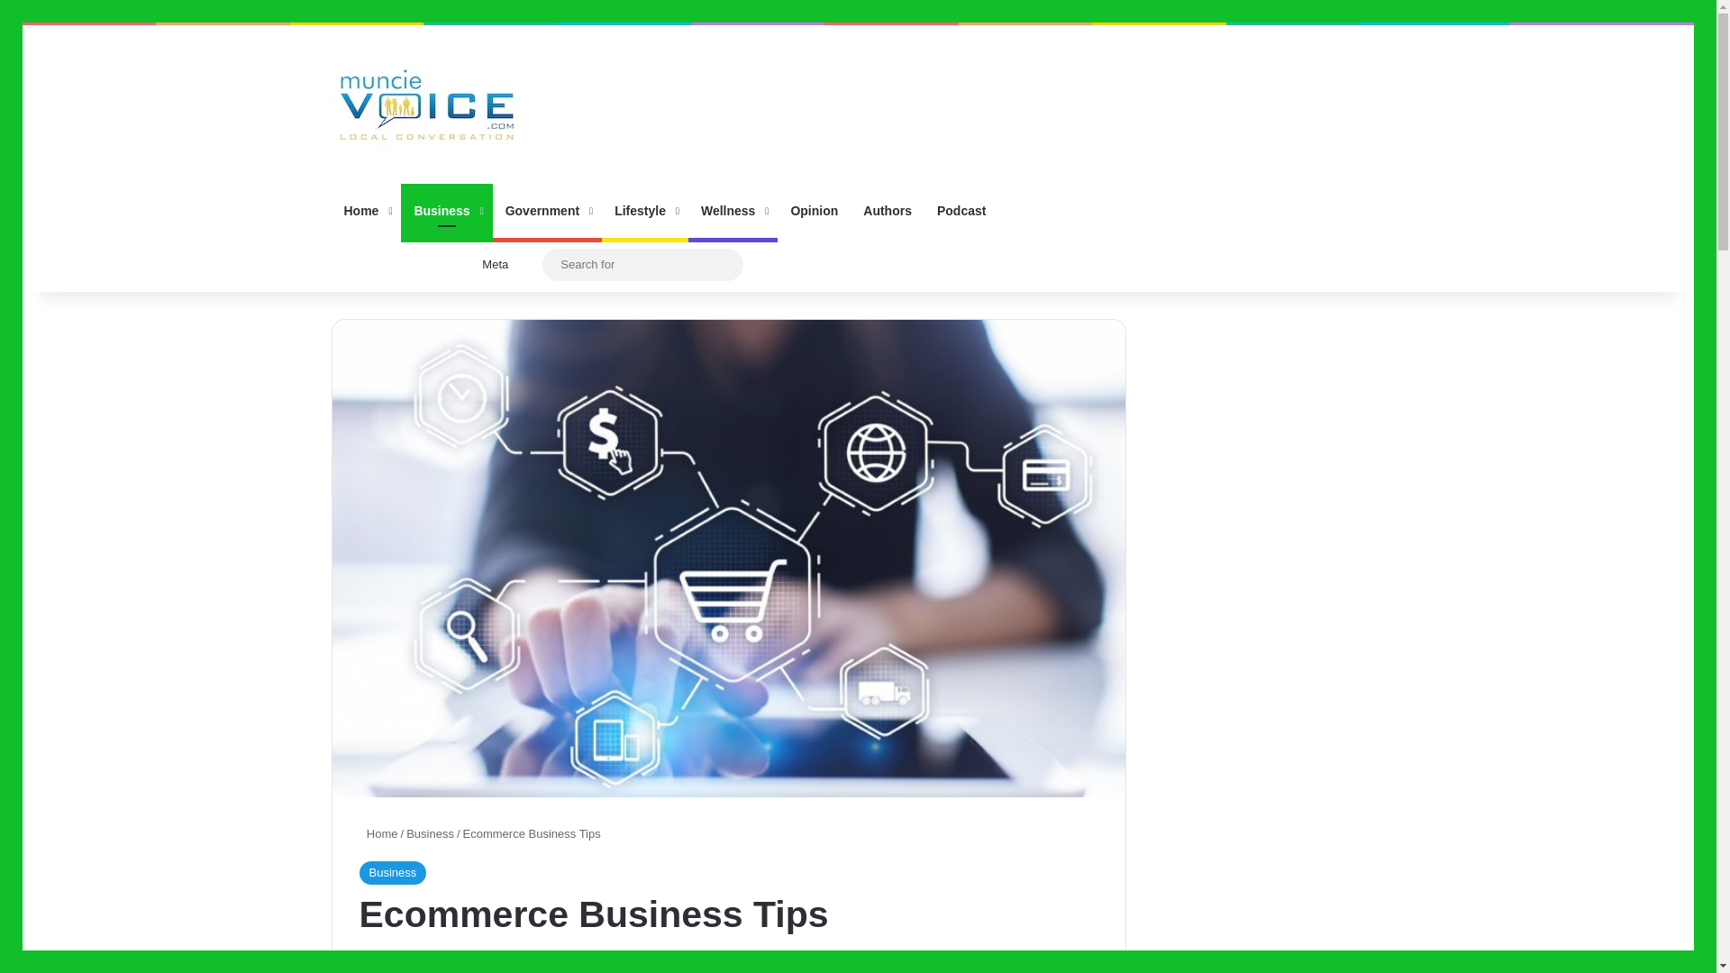  I want to click on Business, so click(391, 872).